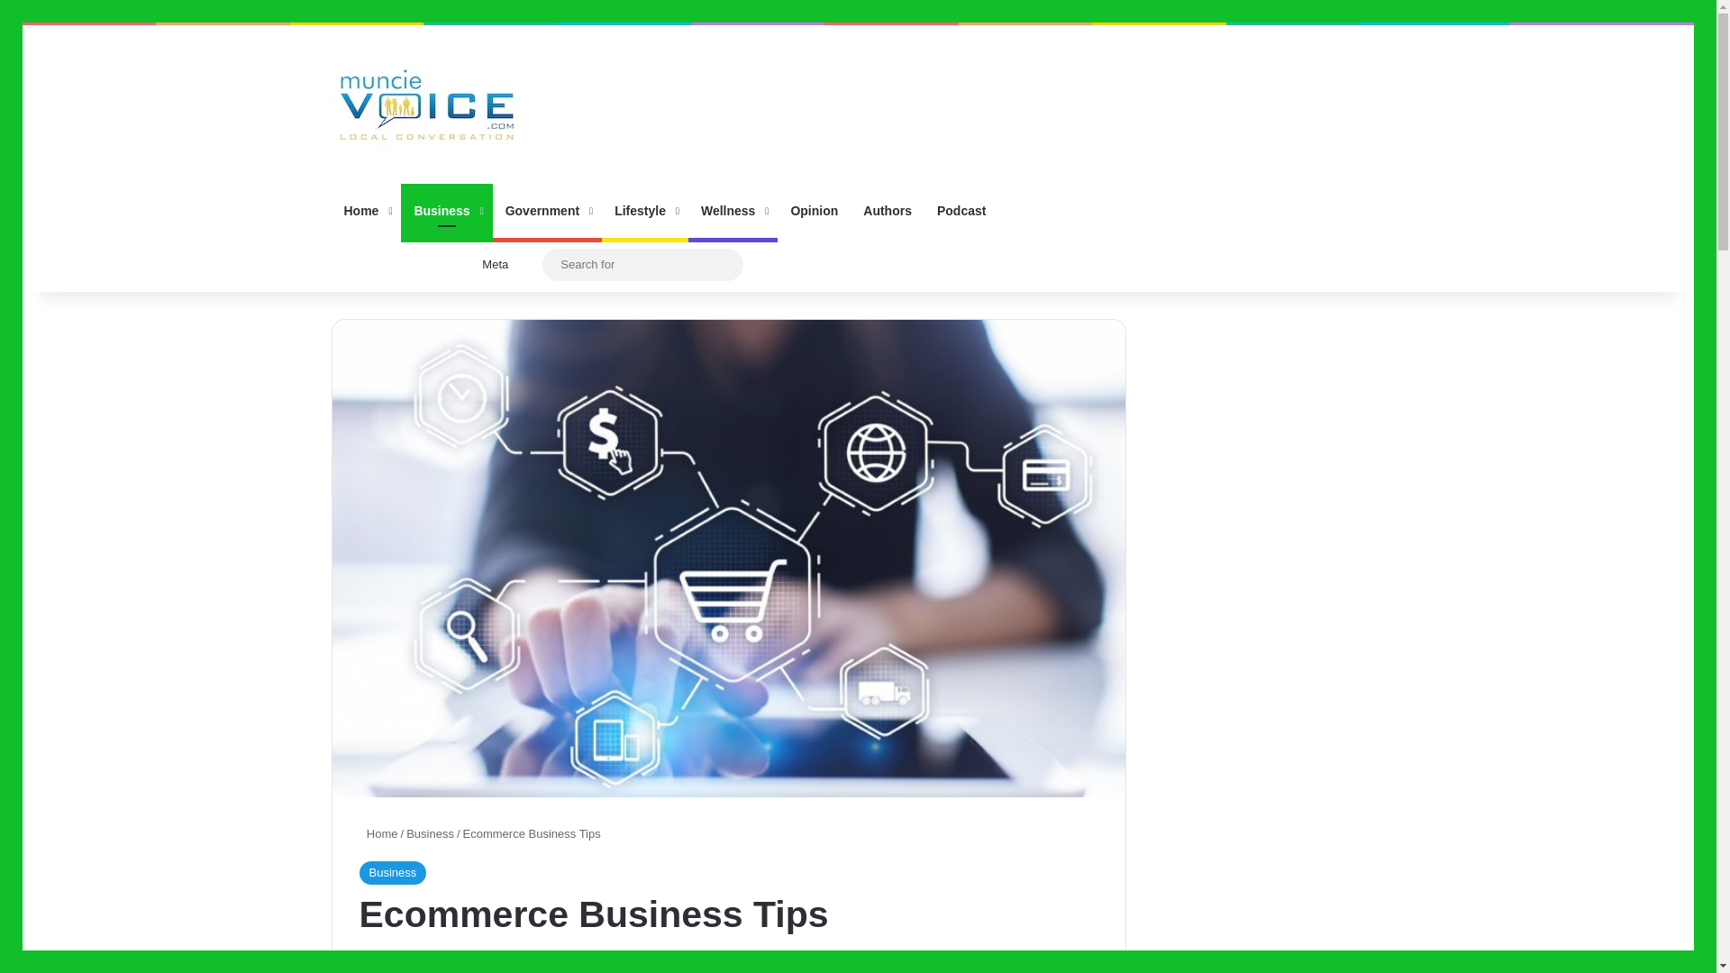  I want to click on Business, so click(391, 872).